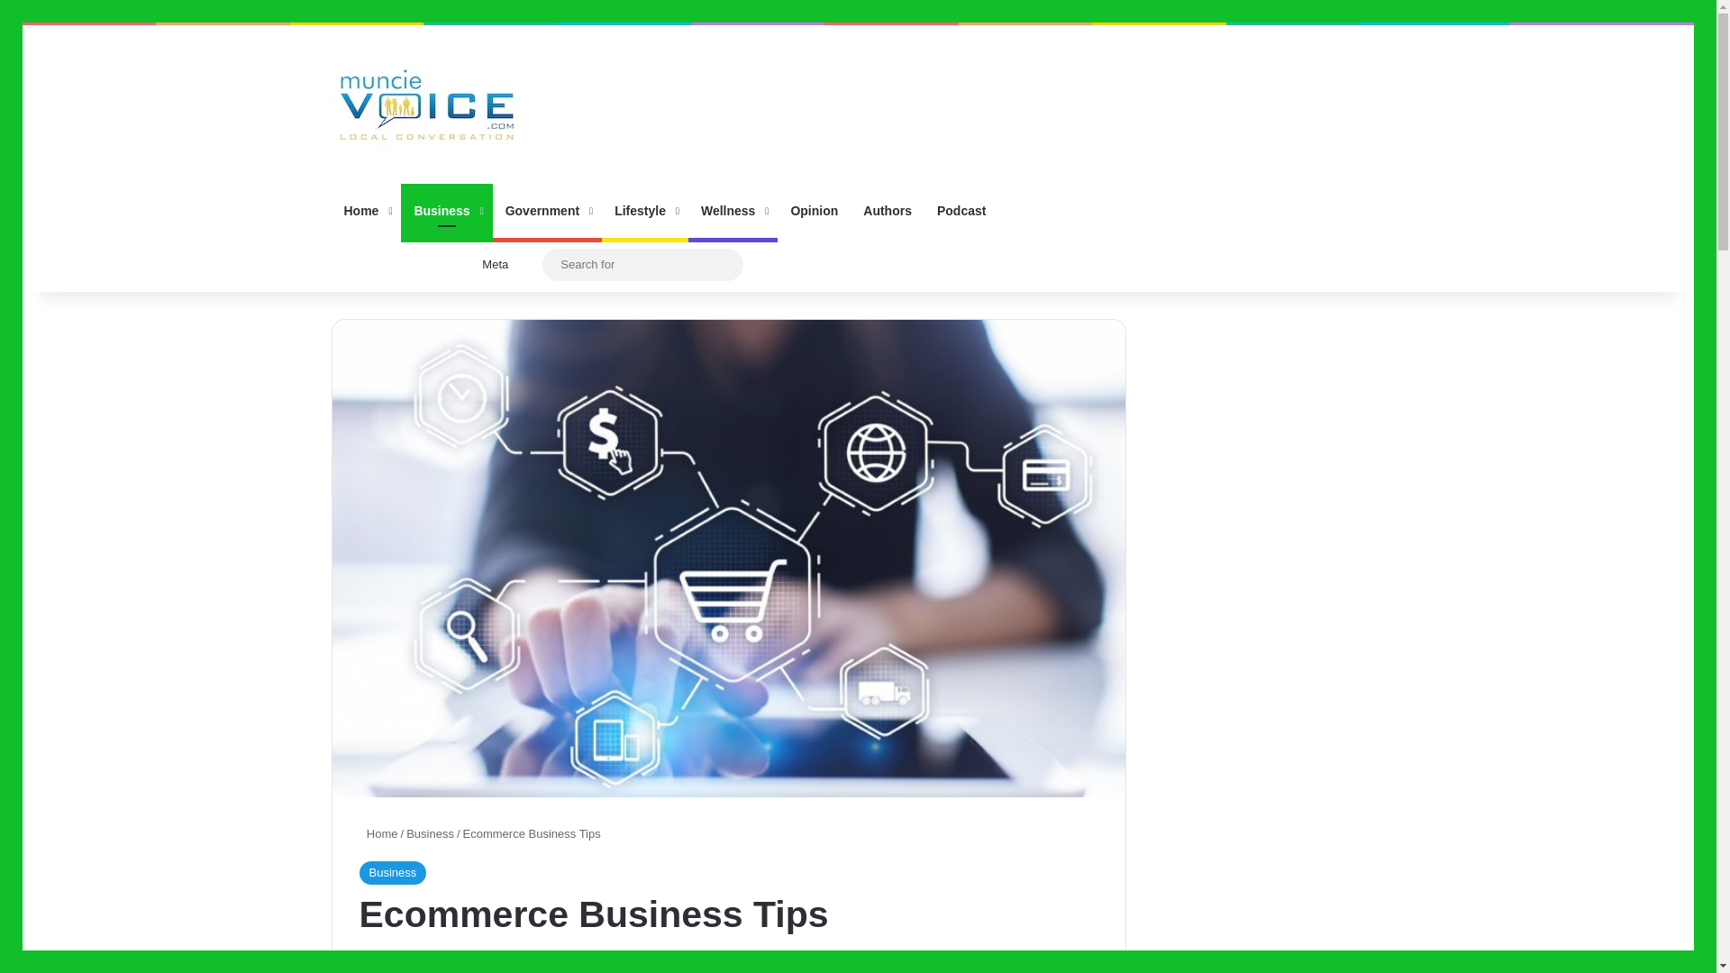  I want to click on Business, so click(391, 872).